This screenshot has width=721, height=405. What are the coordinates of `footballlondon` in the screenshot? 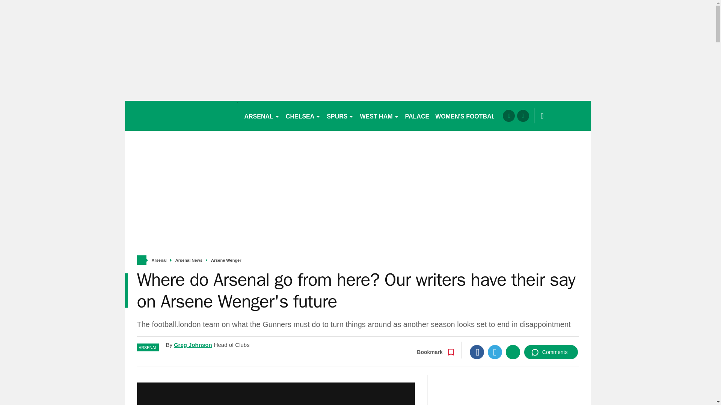 It's located at (181, 115).